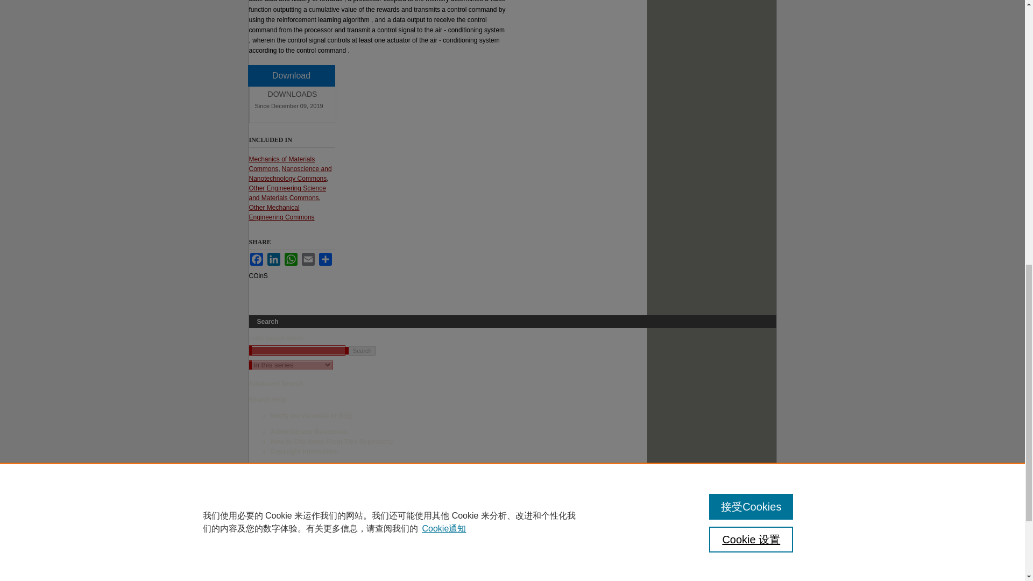 The width and height of the screenshot is (1033, 581). What do you see at coordinates (287, 193) in the screenshot?
I see `Other Engineering Science and Materials Commons` at bounding box center [287, 193].